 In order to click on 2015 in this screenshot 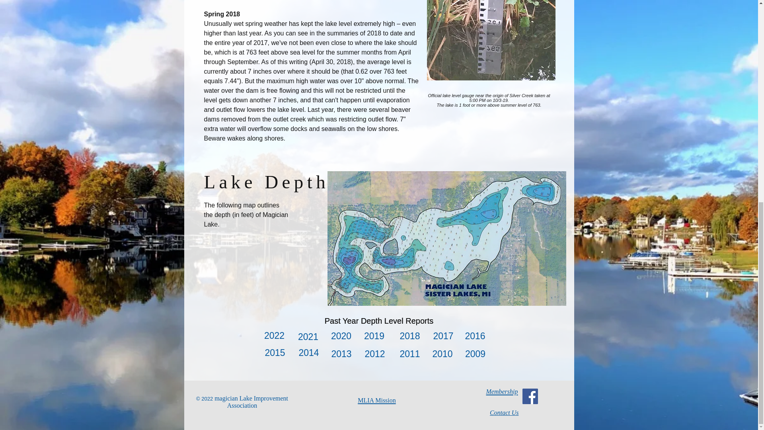, I will do `click(275, 353)`.